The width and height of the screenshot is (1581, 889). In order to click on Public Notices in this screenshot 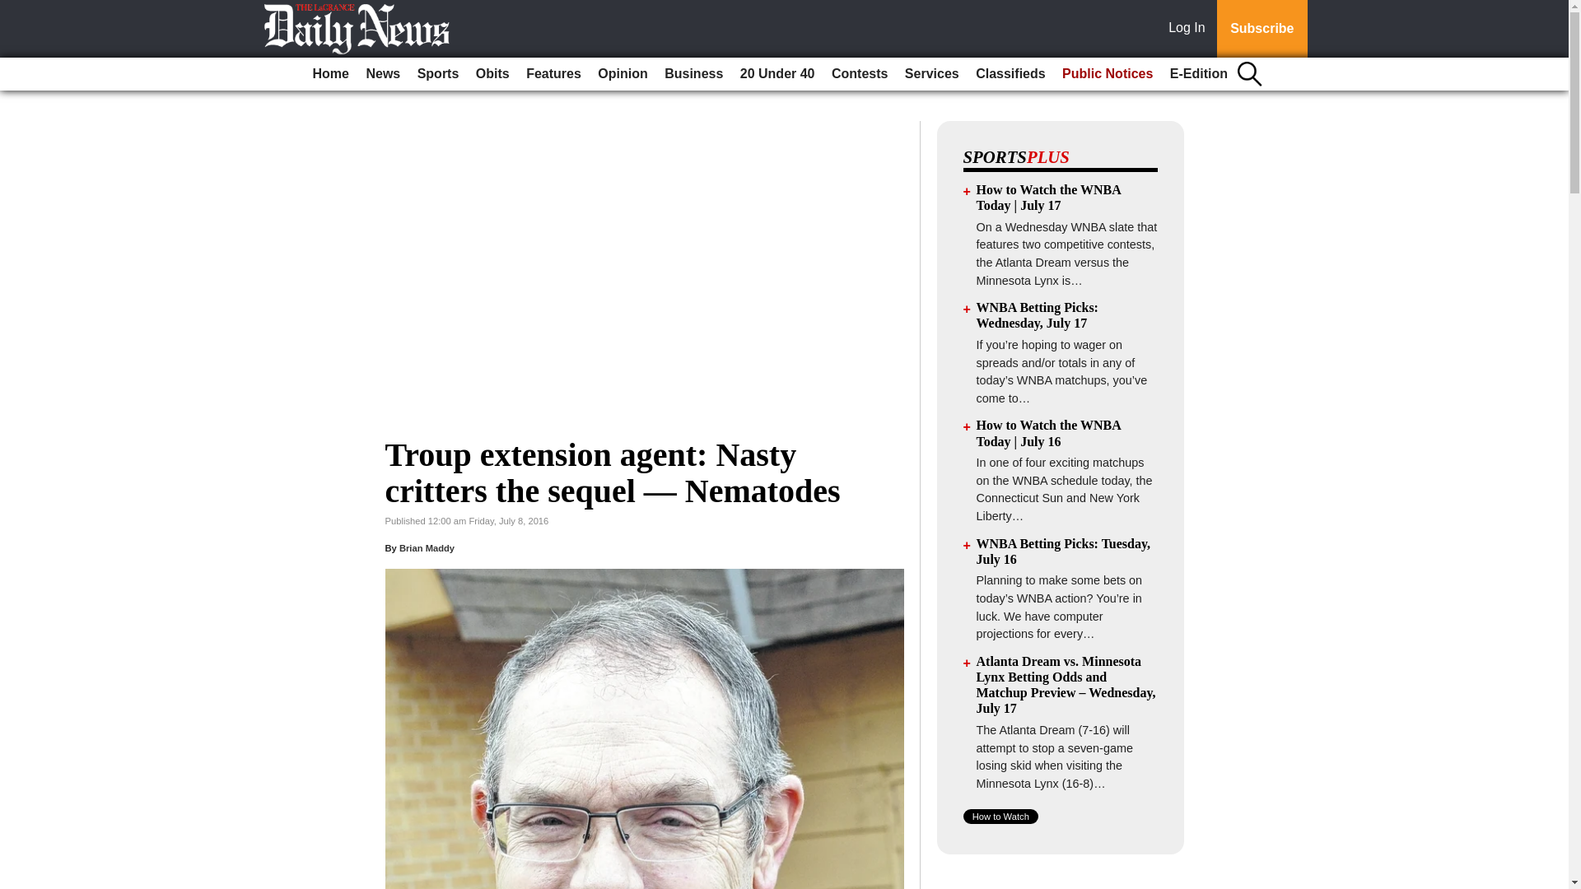, I will do `click(1107, 74)`.